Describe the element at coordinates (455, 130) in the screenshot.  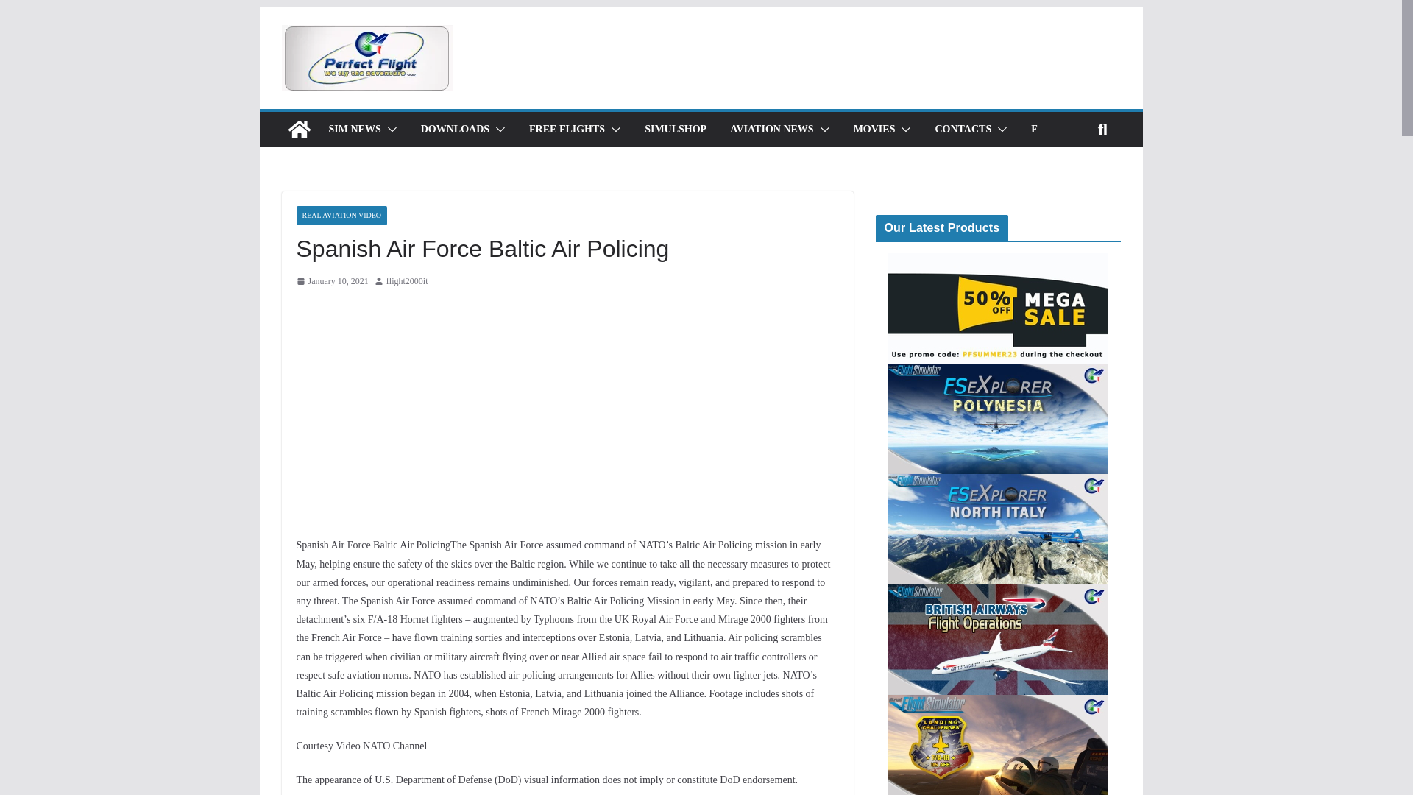
I see `DOWNLOADS` at that location.